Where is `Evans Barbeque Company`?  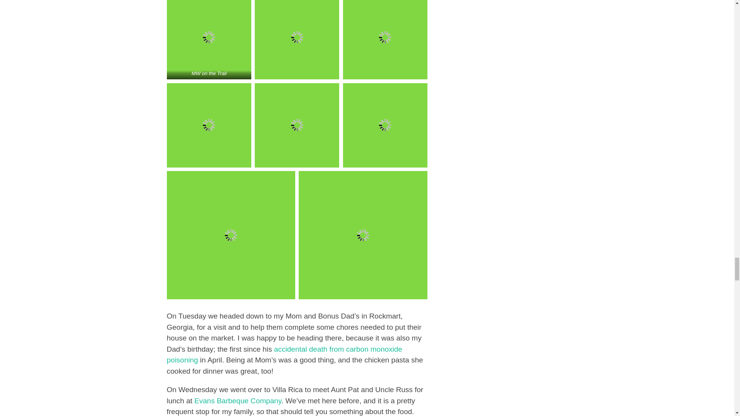
Evans Barbeque Company is located at coordinates (237, 401).